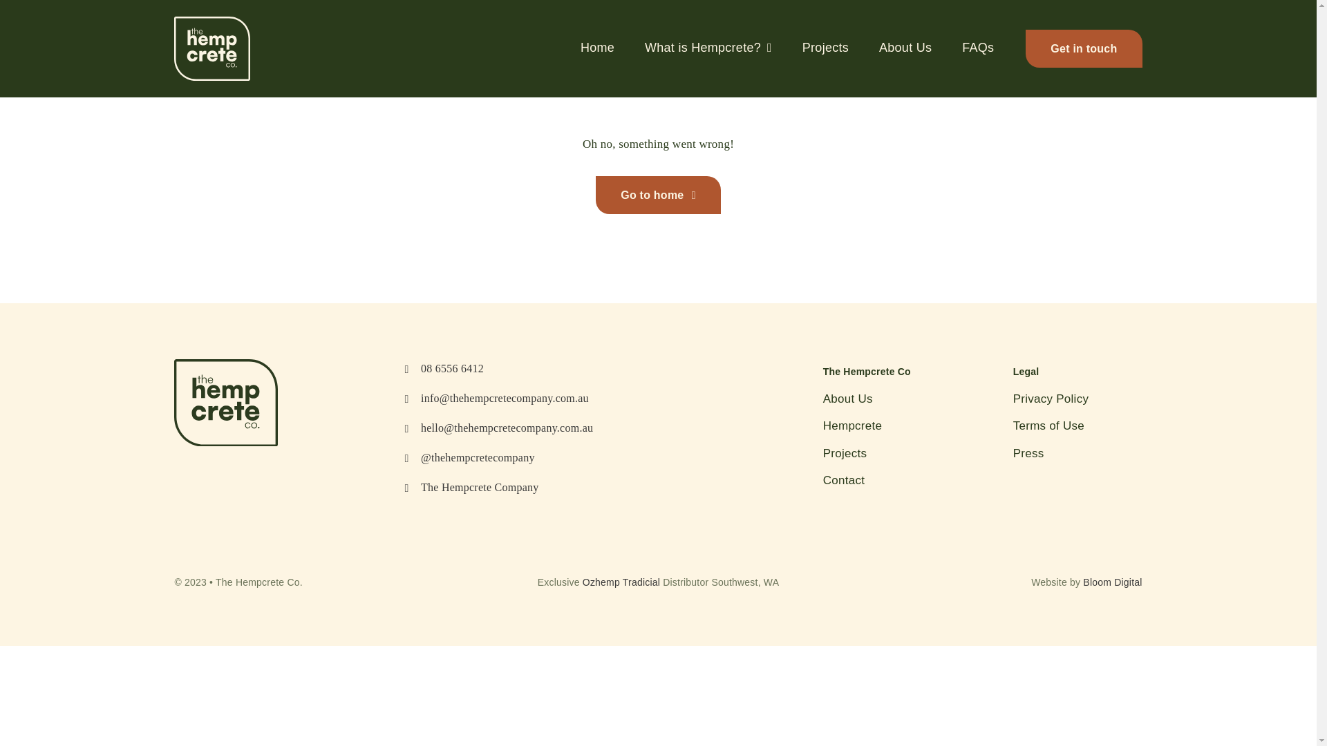 The width and height of the screenshot is (1327, 746). What do you see at coordinates (226, 403) in the screenshot?
I see `The Hempcrete Co. logo` at bounding box center [226, 403].